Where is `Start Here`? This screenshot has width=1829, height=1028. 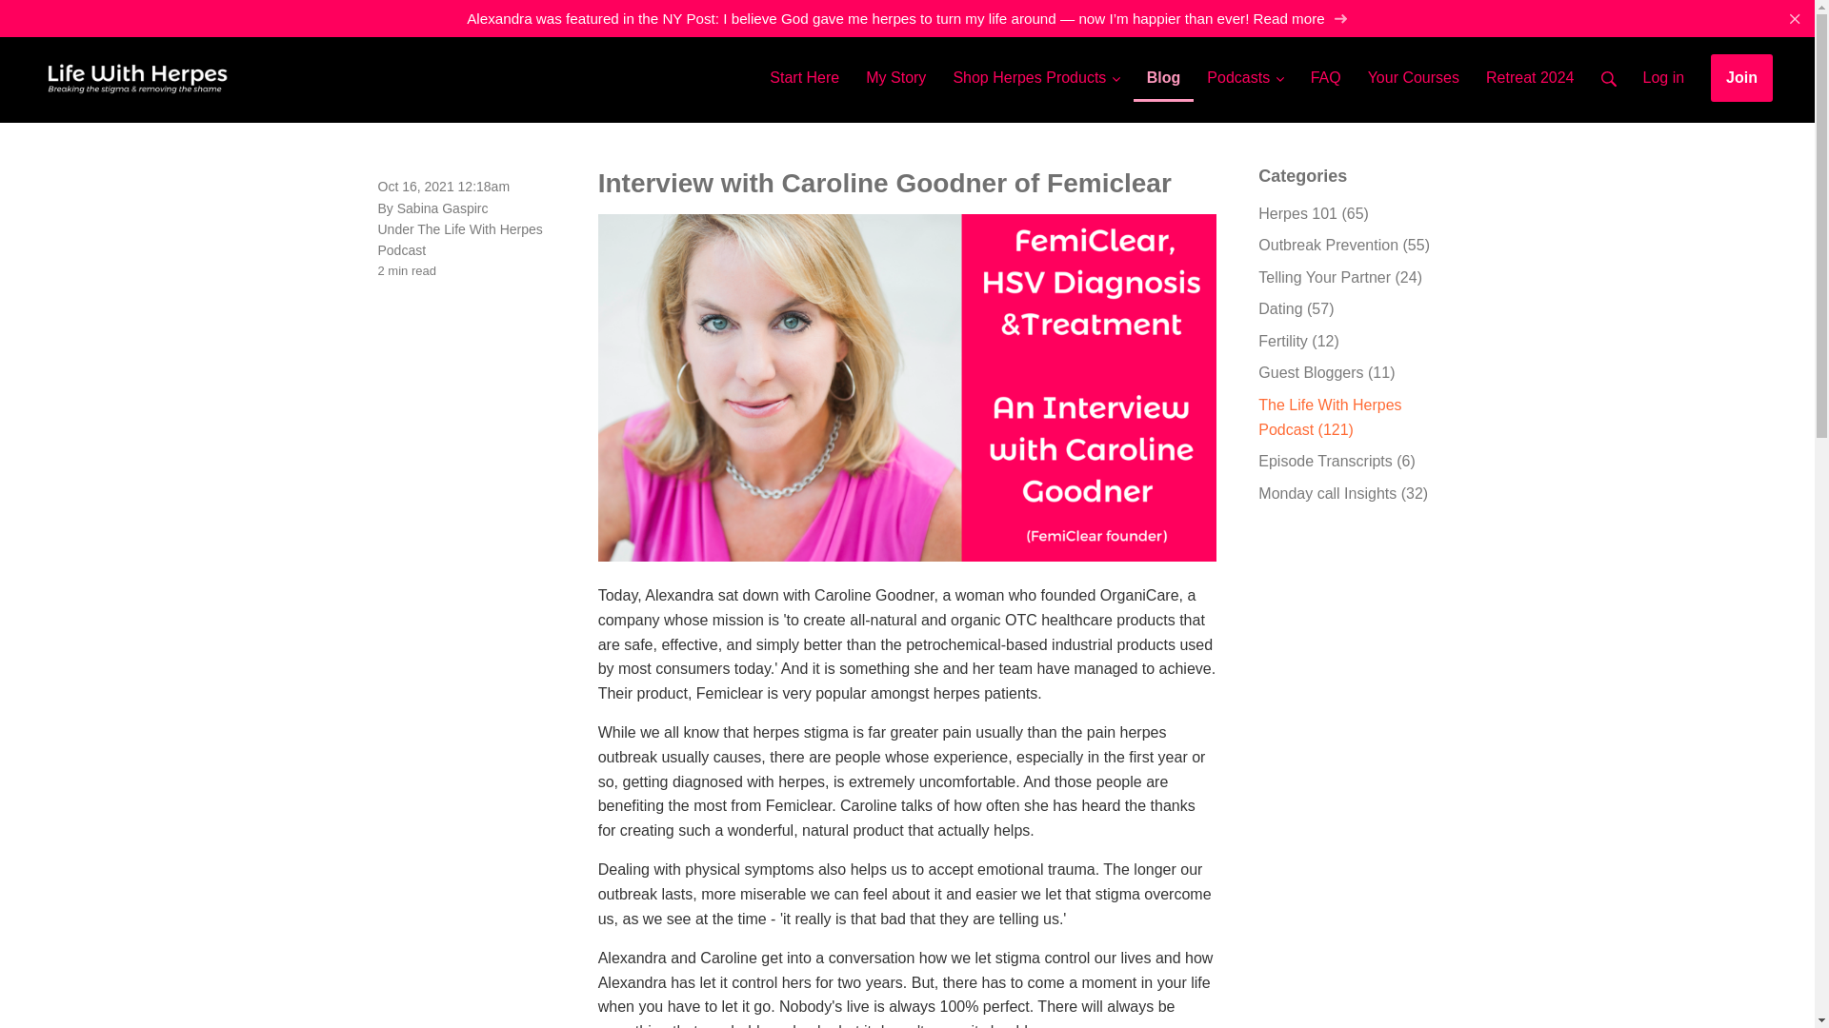
Start Here is located at coordinates (804, 69).